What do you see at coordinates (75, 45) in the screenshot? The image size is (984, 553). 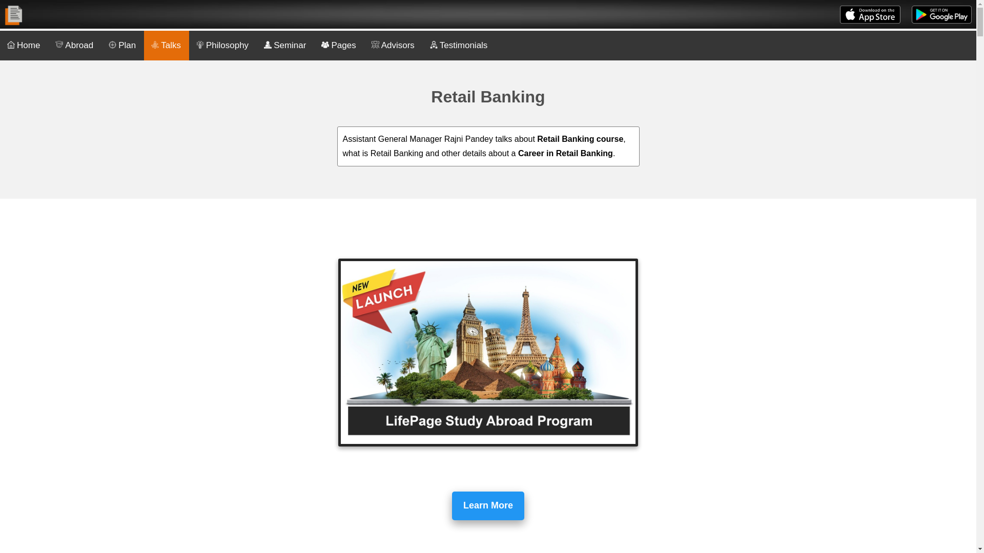 I see `Abroad` at bounding box center [75, 45].